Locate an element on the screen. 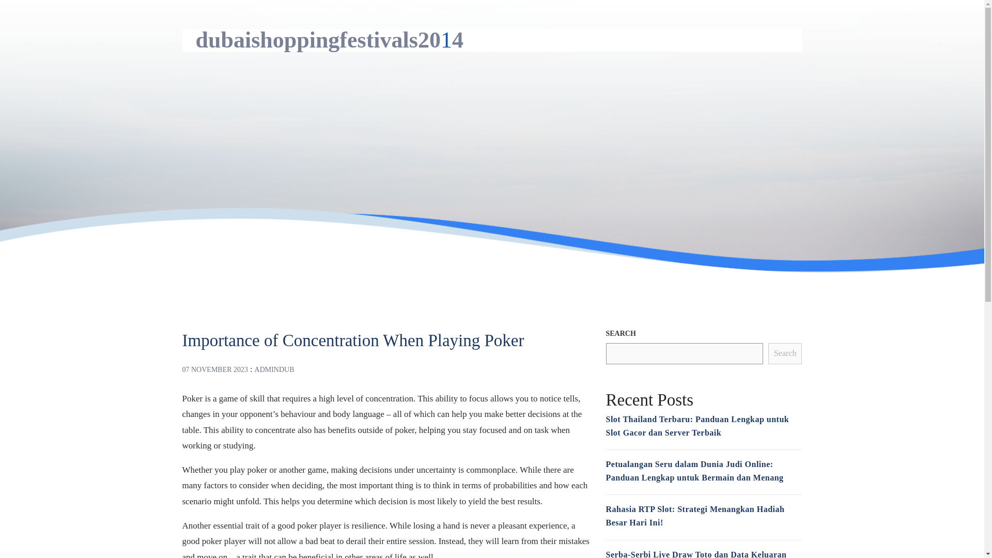  Serba-Serbi Live Draw Toto dan Data Keluaran Terbaru 2024 is located at coordinates (695, 554).